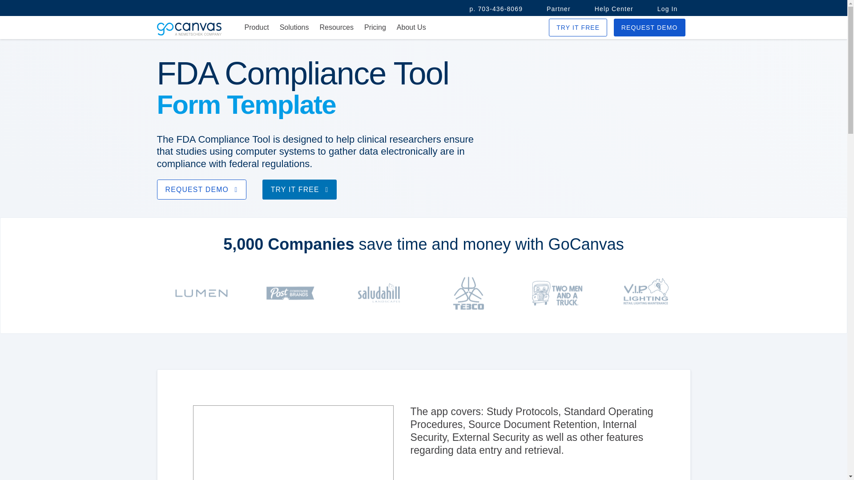  Describe the element at coordinates (496, 9) in the screenshot. I see `p. 703-436-8069` at that location.